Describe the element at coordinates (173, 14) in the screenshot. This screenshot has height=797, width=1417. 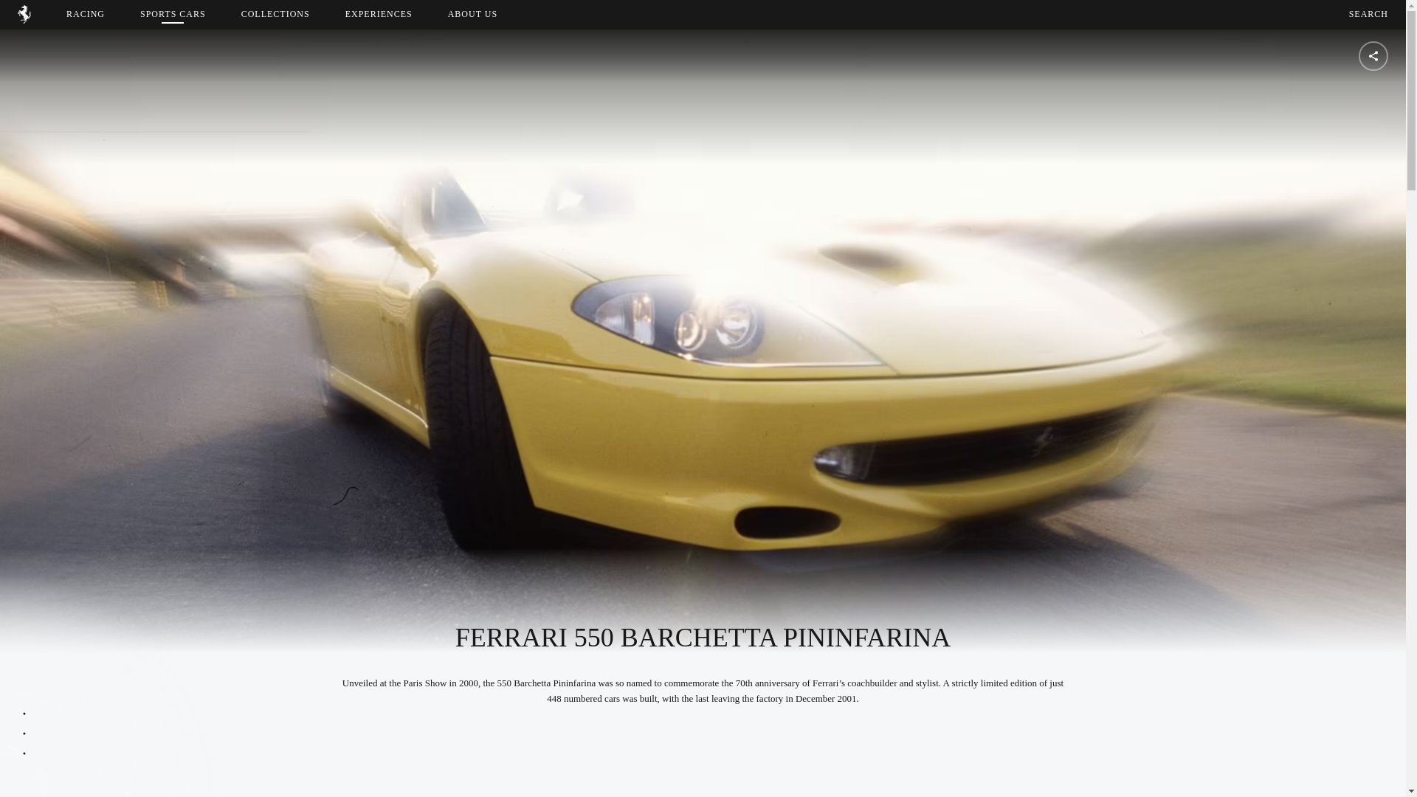
I see `SPORTS CARS` at that location.